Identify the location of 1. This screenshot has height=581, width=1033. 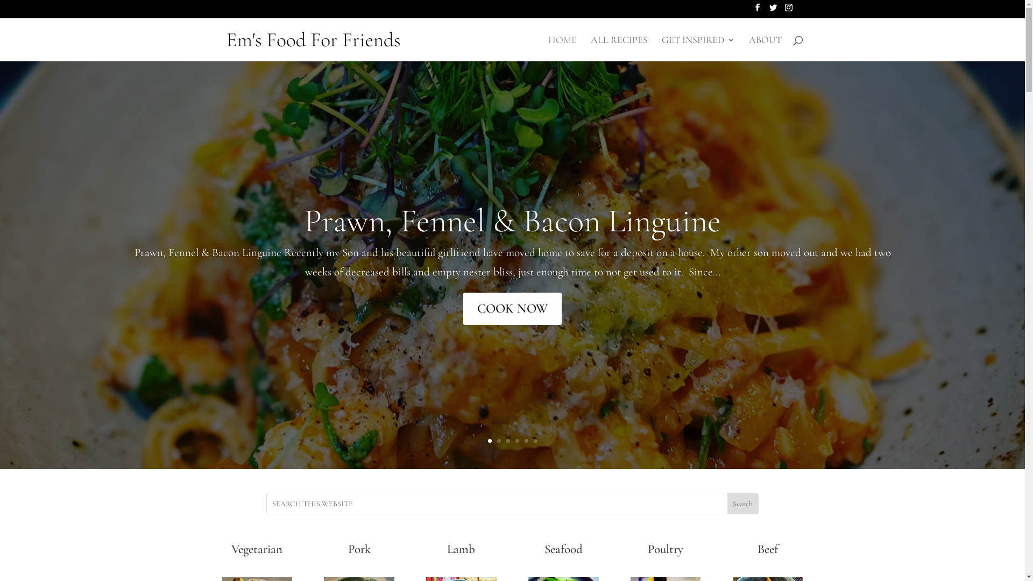
(490, 441).